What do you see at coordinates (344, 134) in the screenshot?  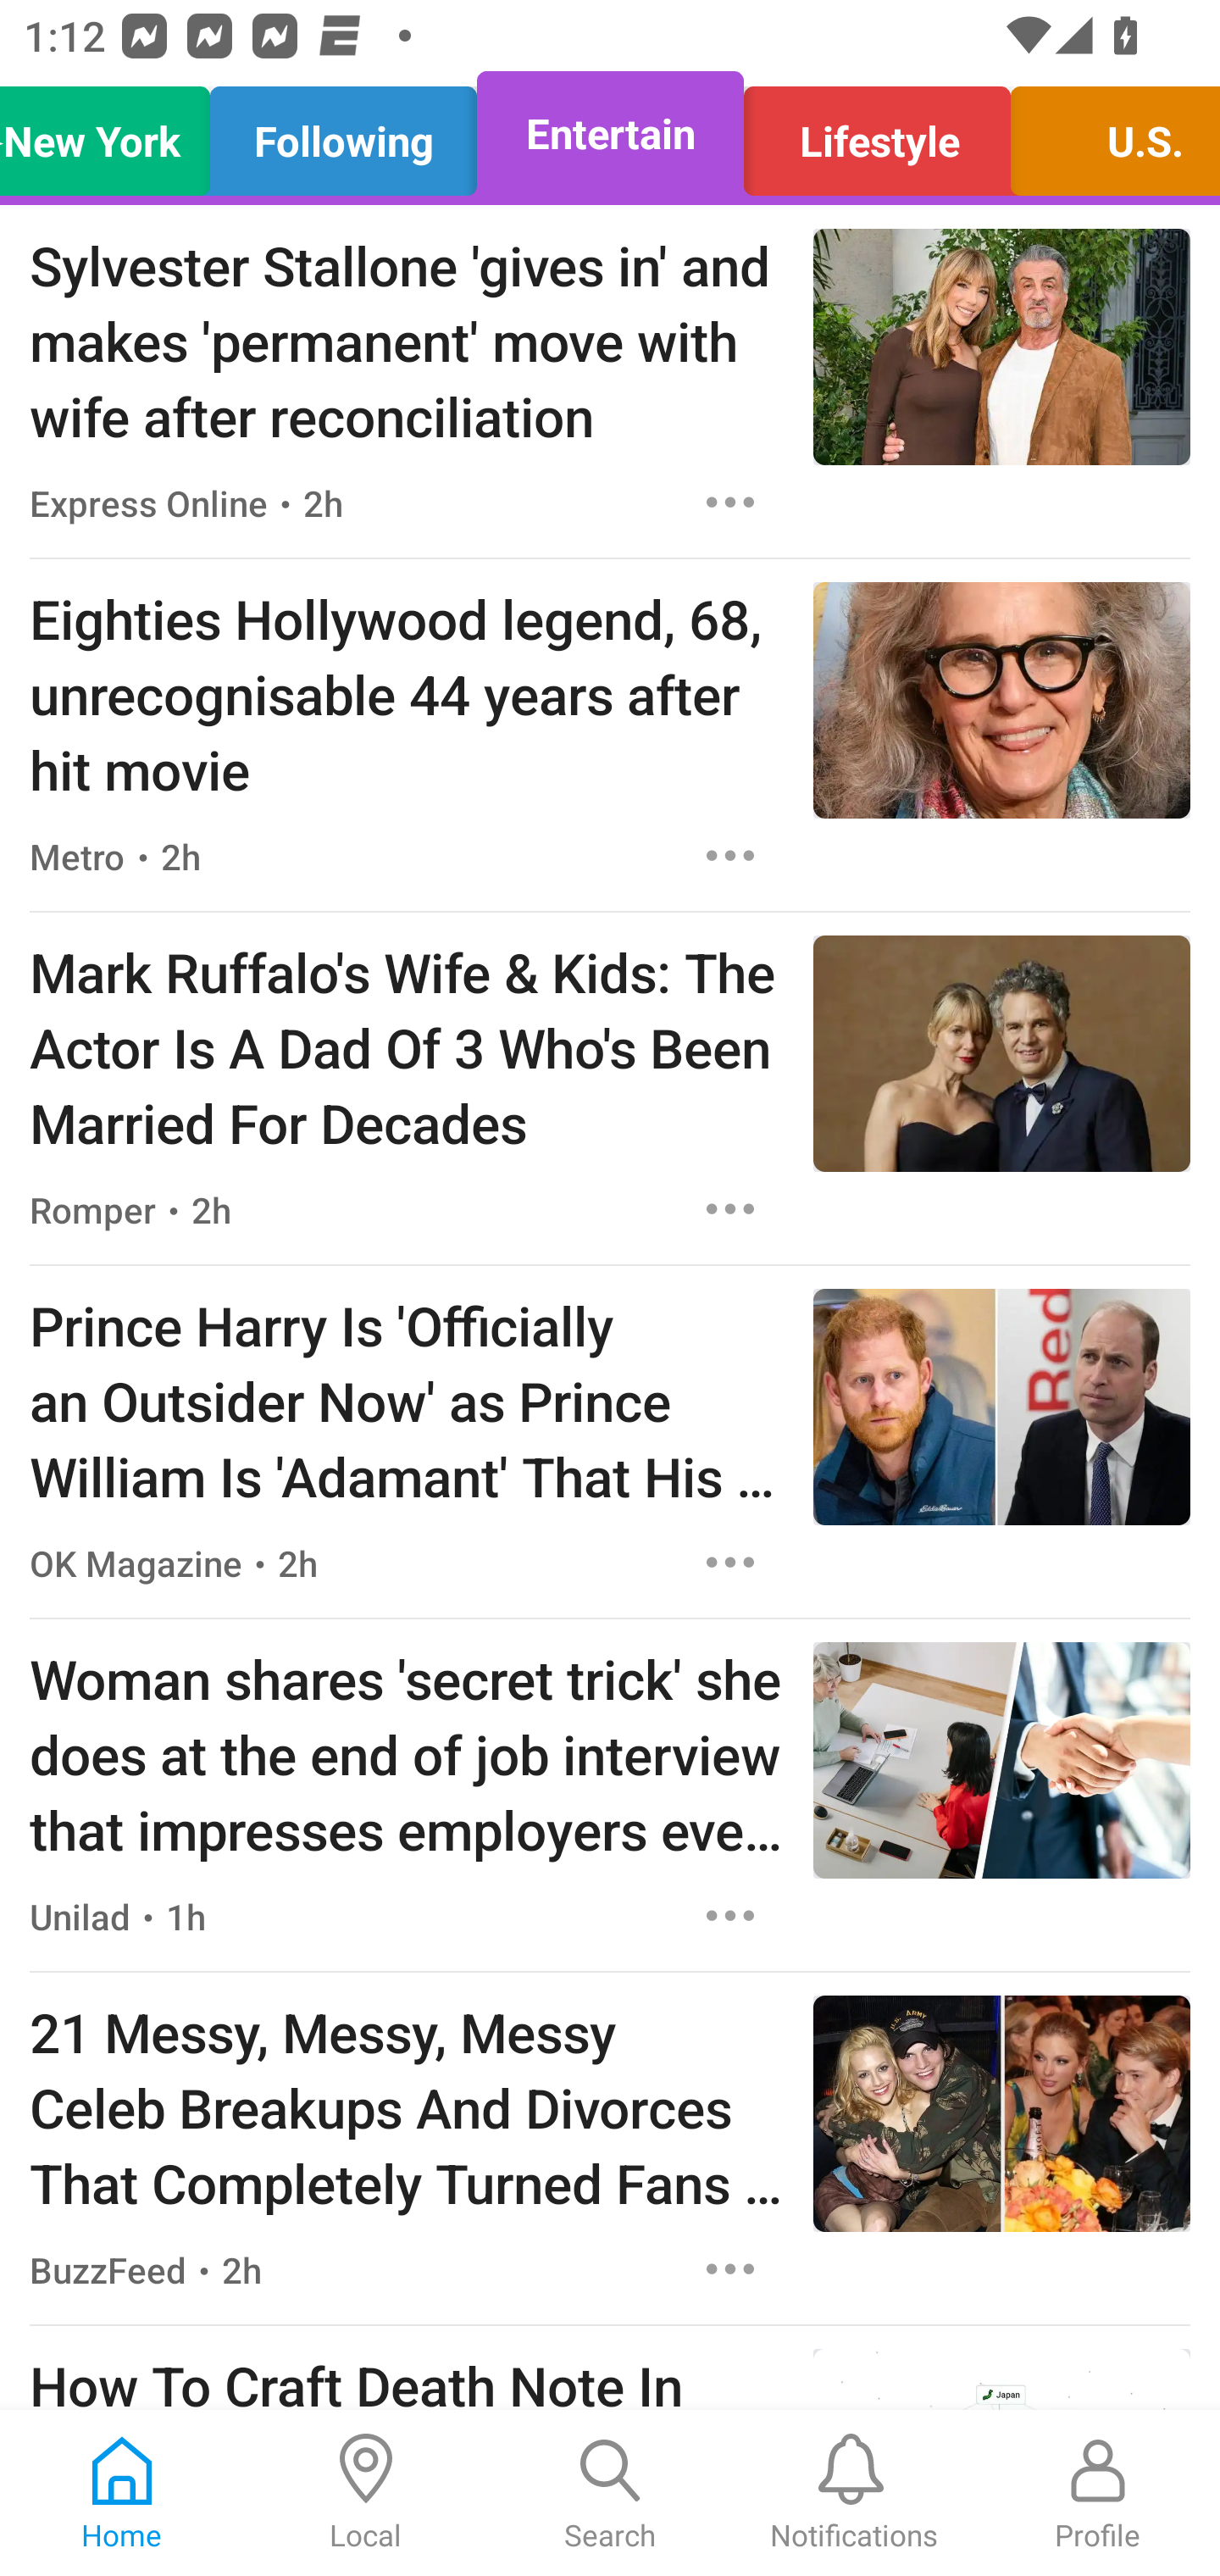 I see `Following` at bounding box center [344, 134].